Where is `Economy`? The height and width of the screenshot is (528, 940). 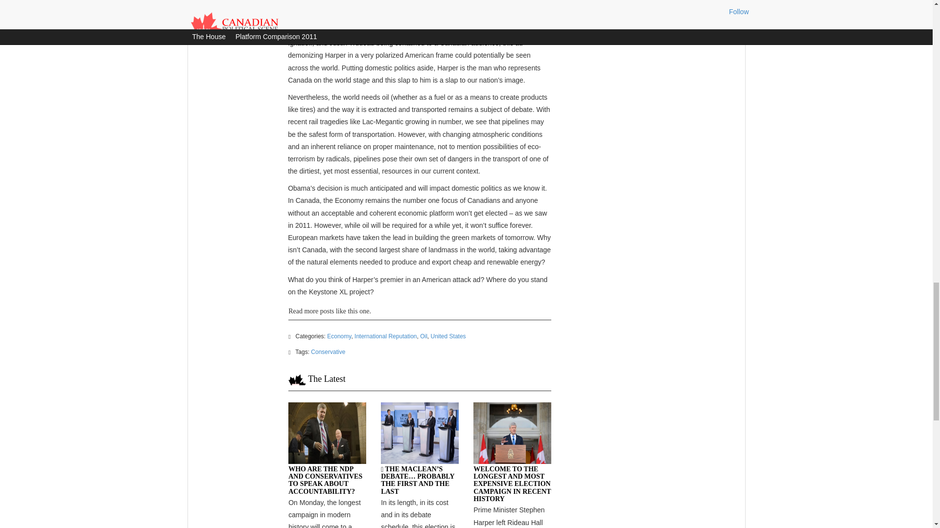
Economy is located at coordinates (339, 336).